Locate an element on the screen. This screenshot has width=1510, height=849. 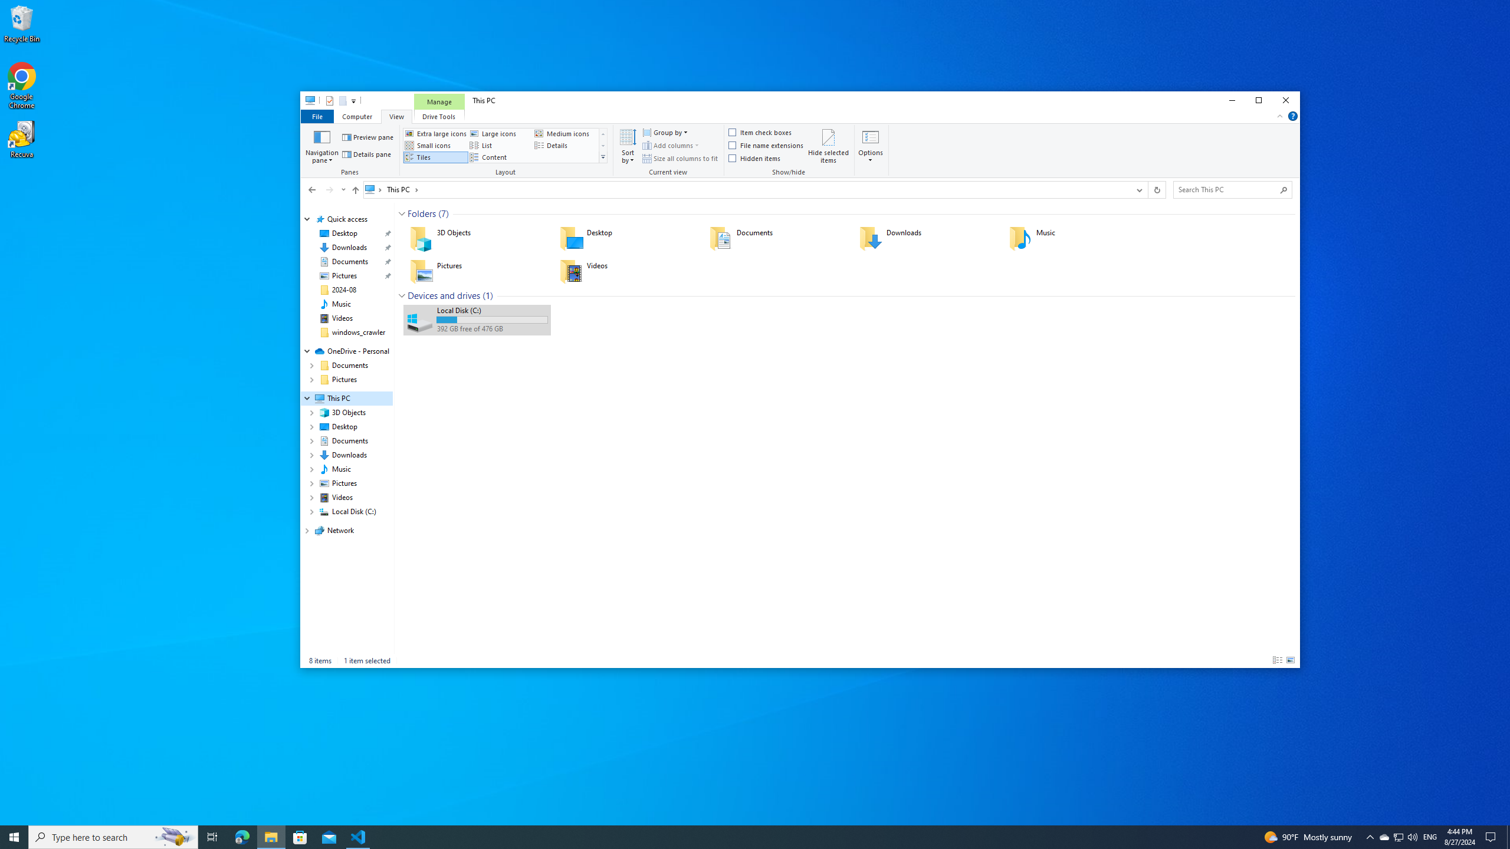
Large icons is located at coordinates (500, 134).